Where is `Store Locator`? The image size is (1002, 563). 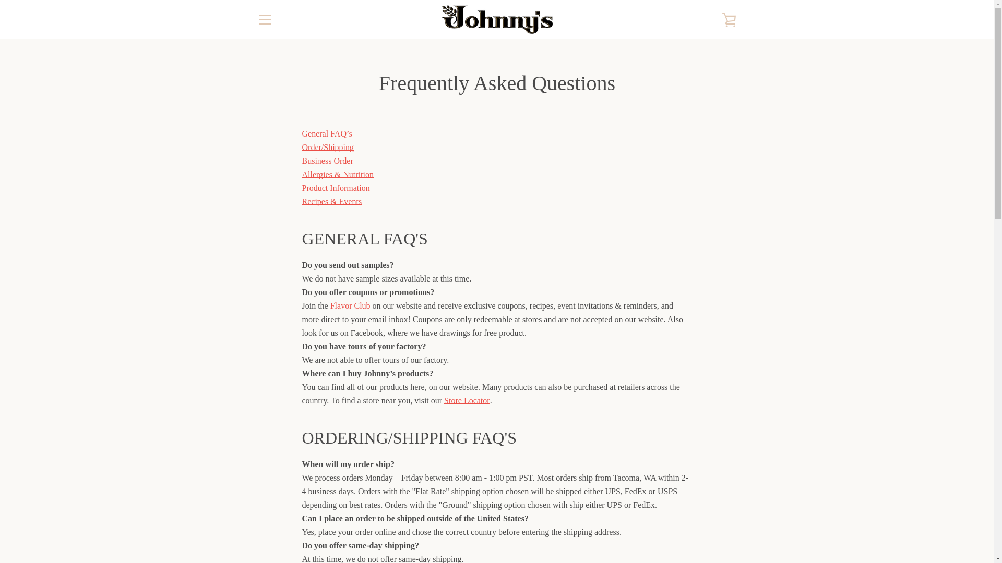 Store Locator is located at coordinates (467, 400).